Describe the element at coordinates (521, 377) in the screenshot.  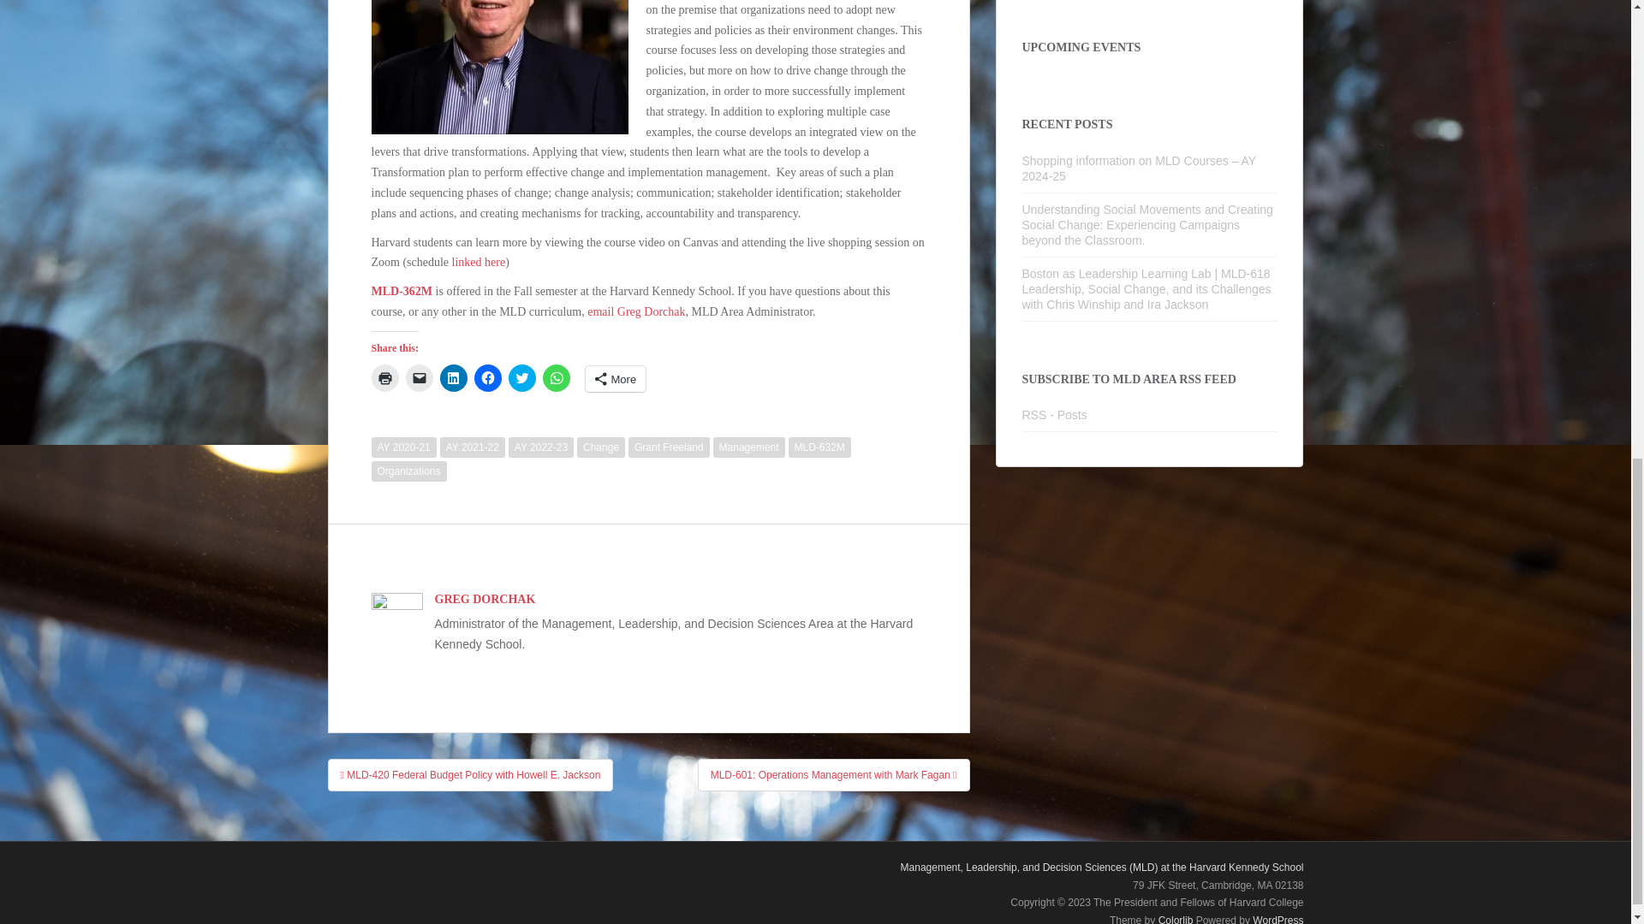
I see `Click to share on Twitter` at that location.